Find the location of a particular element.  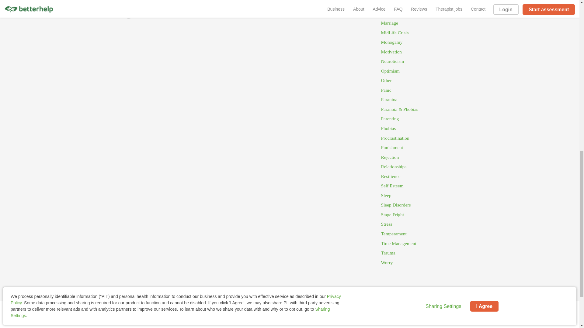

Ms. Susan Kaskowitz is located at coordinates (159, 11).